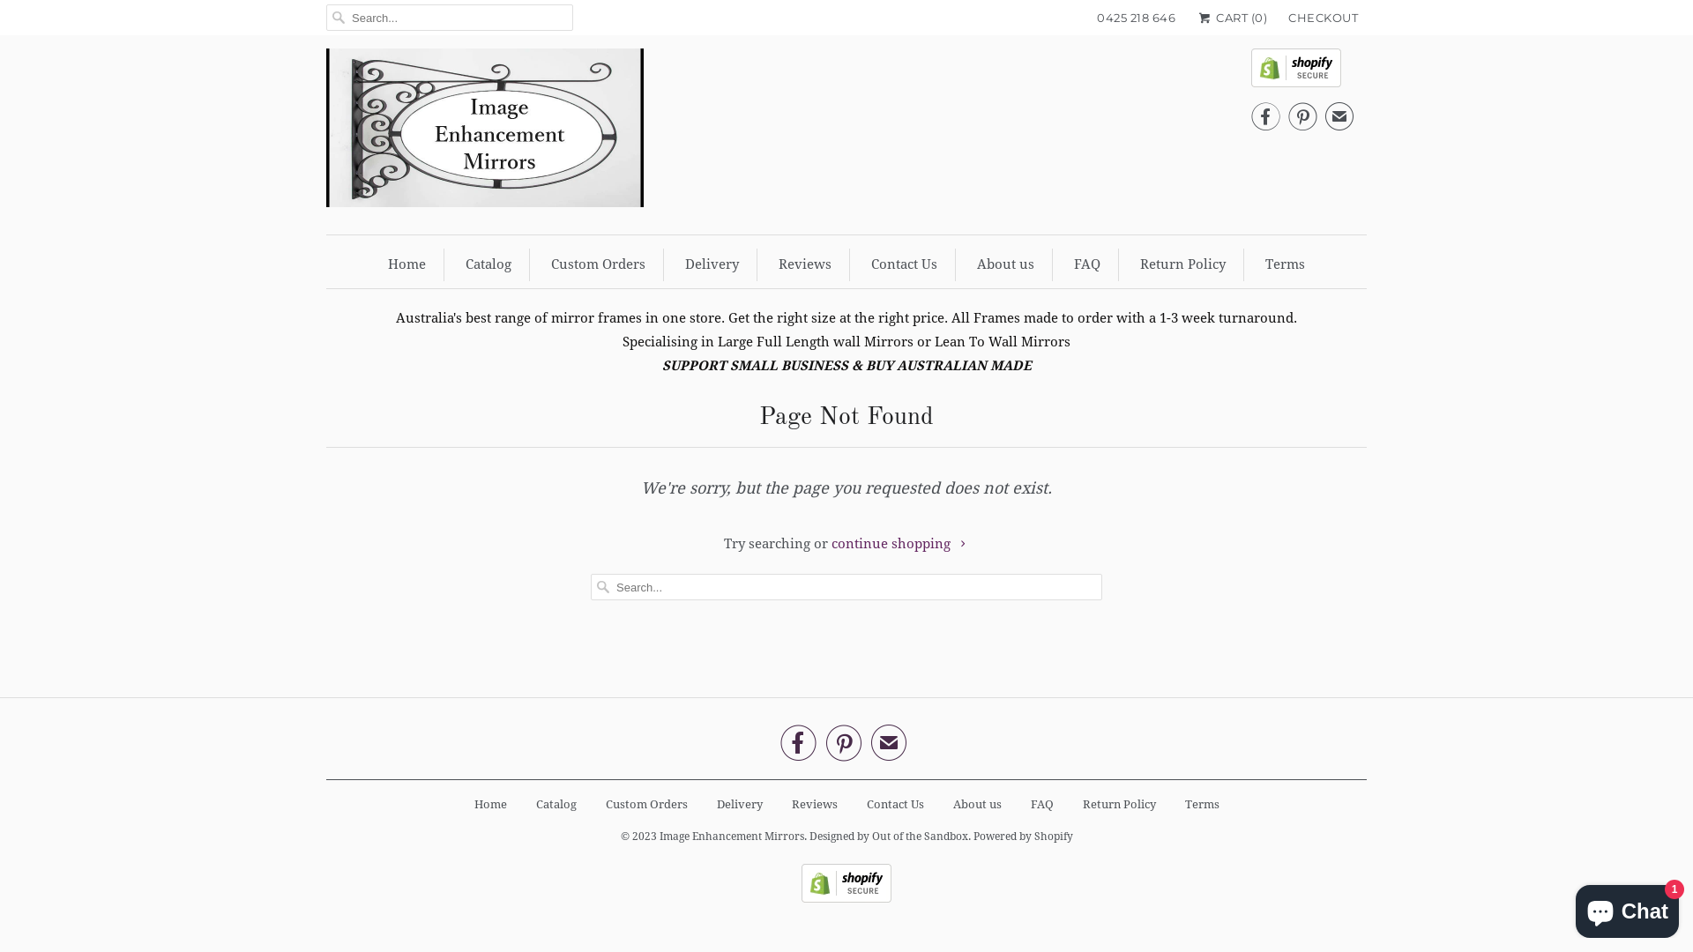 This screenshot has height=952, width=1693. What do you see at coordinates (598, 264) in the screenshot?
I see `Custom Orders` at bounding box center [598, 264].